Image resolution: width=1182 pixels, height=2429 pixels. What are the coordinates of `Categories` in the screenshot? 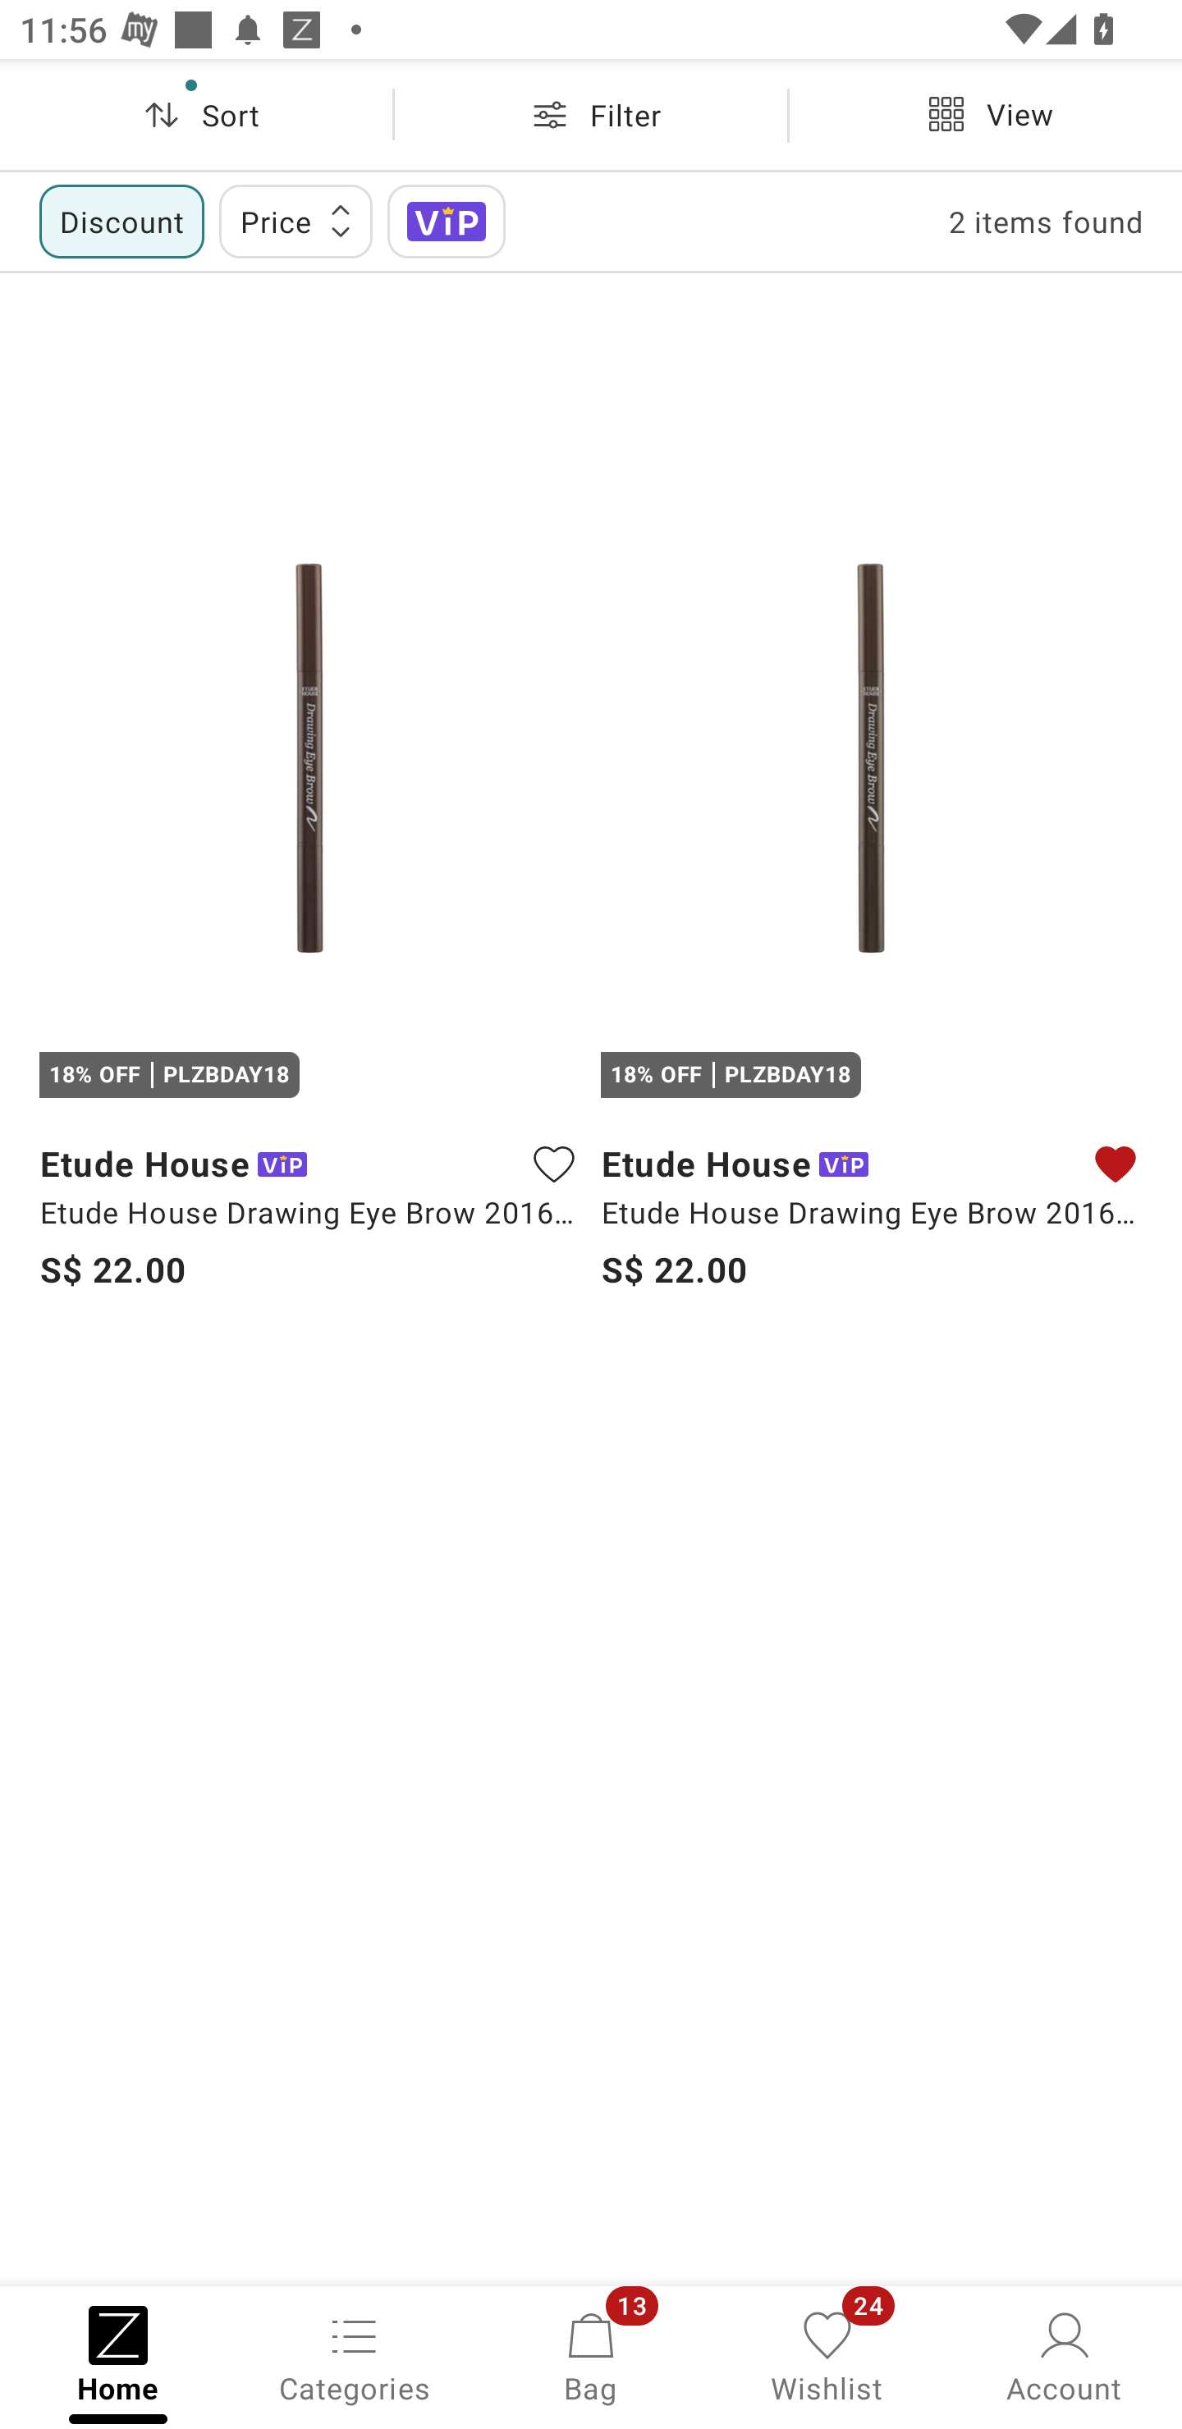 It's located at (355, 2355).